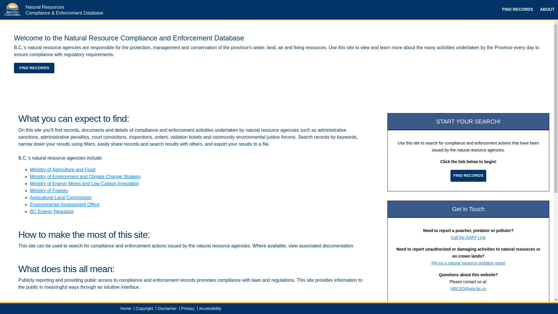 The width and height of the screenshot is (558, 314). Describe the element at coordinates (52, 212) in the screenshot. I see `BC Energy Regulator` at that location.